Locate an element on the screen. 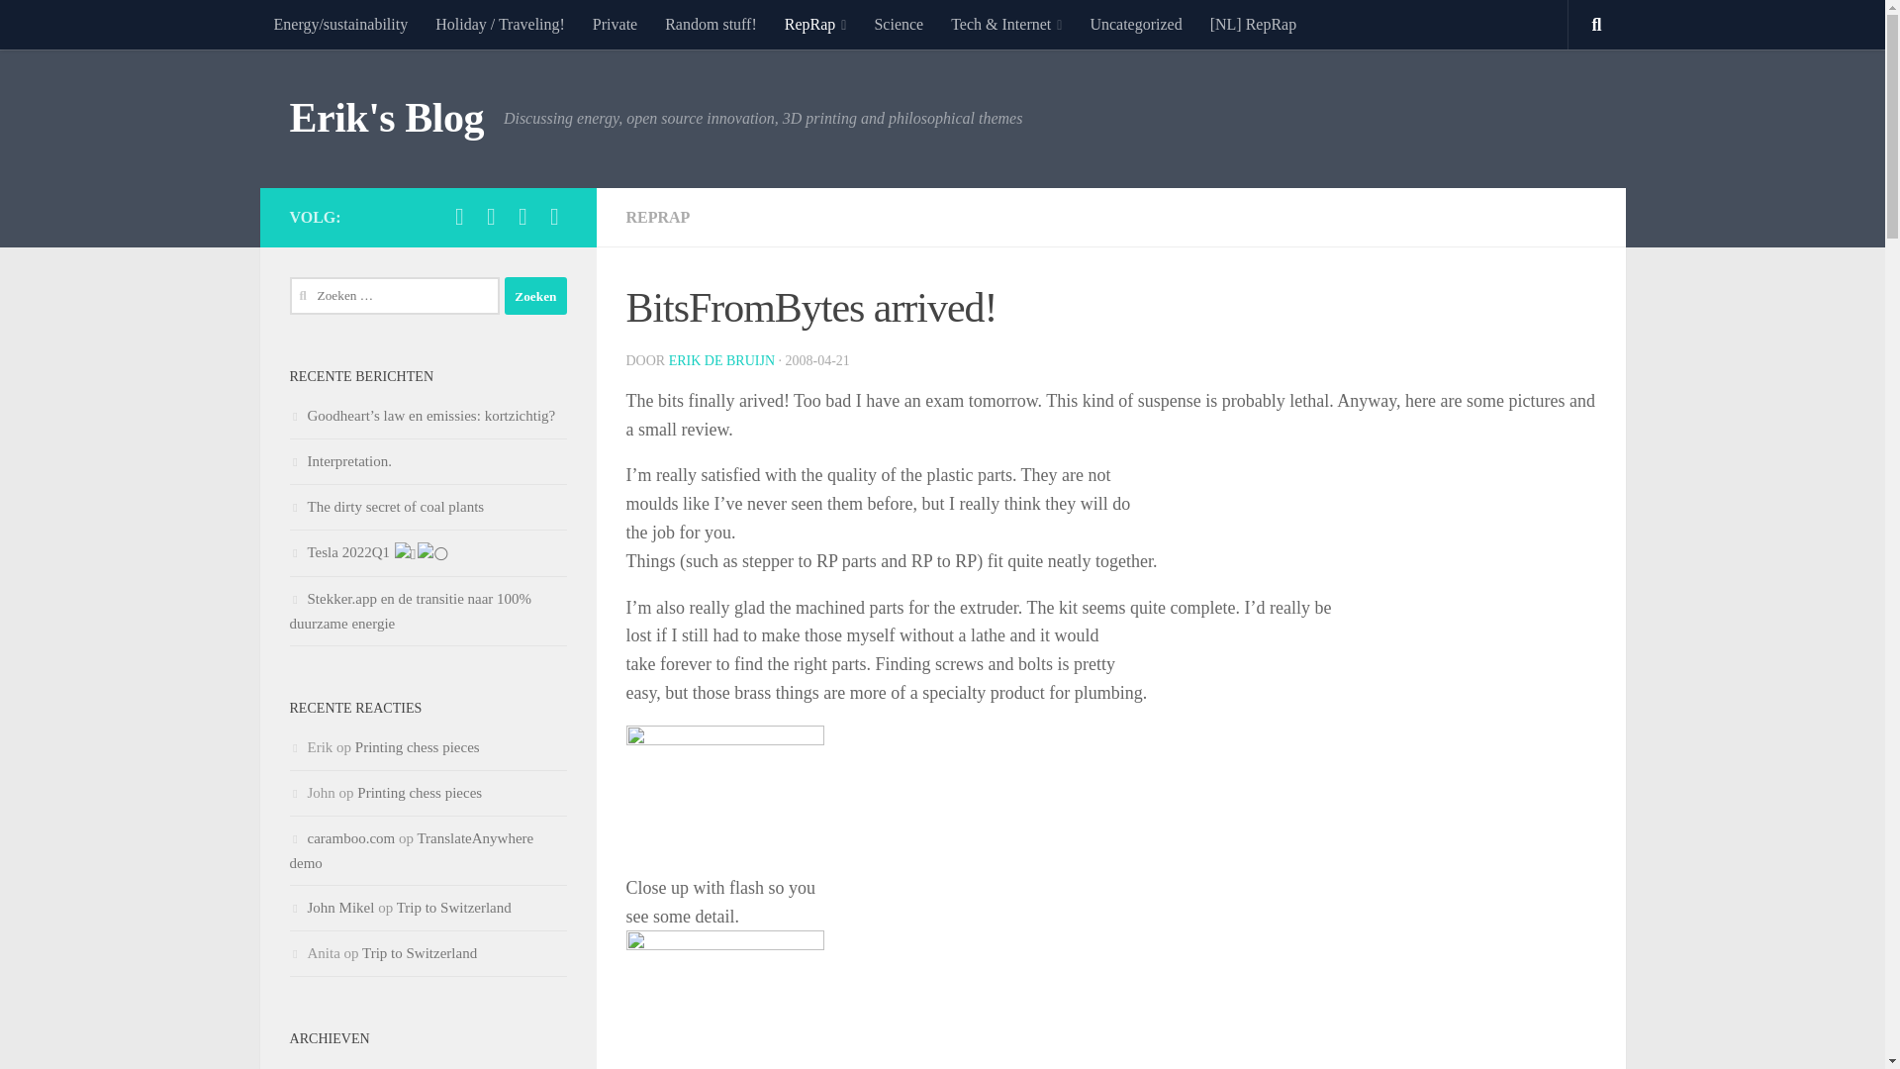 Image resolution: width=1900 pixels, height=1069 pixels. Follow us on Google-plus is located at coordinates (522, 217).